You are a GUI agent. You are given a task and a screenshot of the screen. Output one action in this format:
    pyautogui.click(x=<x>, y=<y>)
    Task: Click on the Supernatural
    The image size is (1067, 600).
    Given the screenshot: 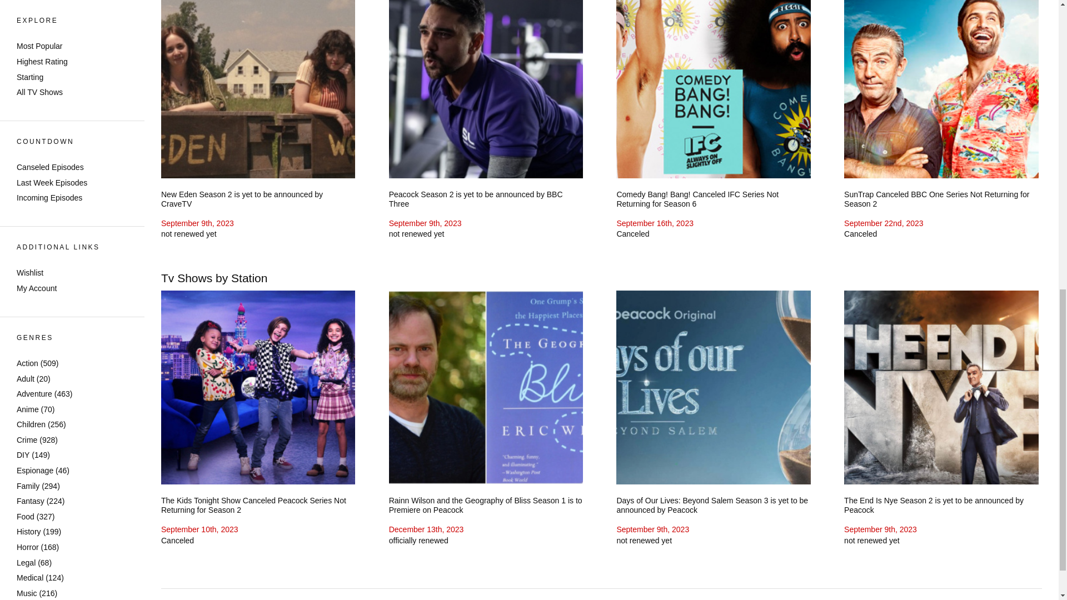 What is the action you would take?
    pyautogui.click(x=39, y=129)
    